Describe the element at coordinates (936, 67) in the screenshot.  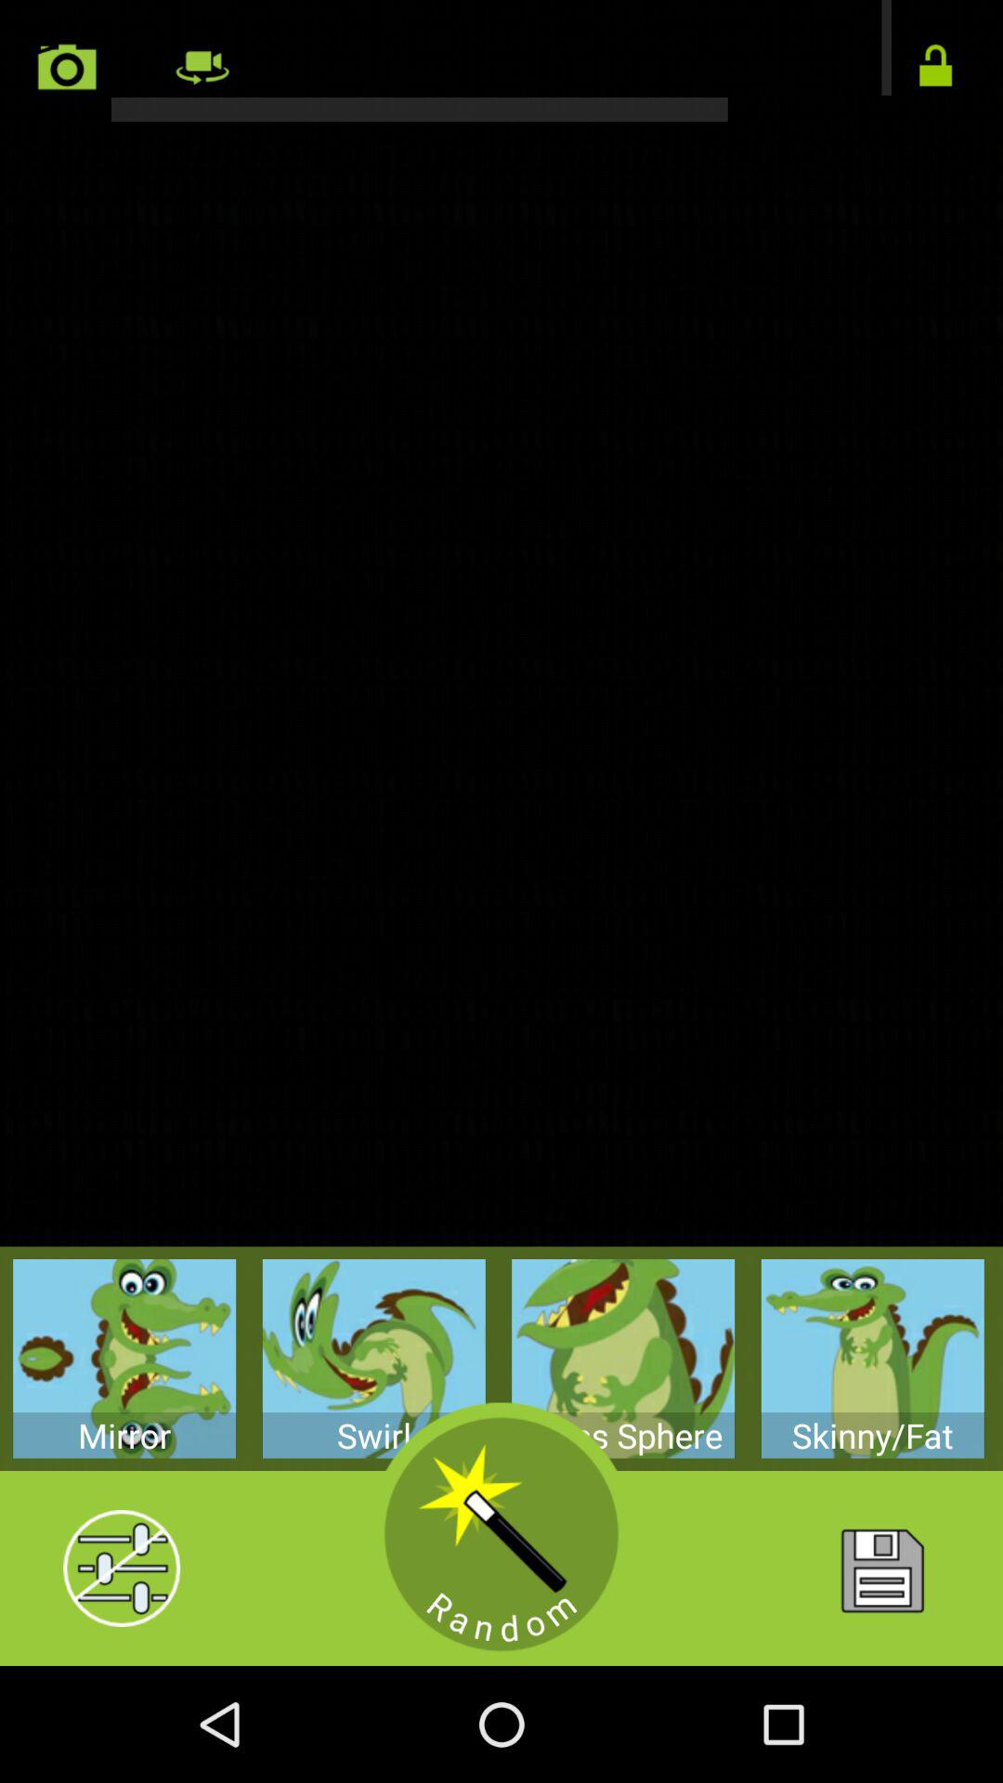
I see `lock/unlock` at that location.